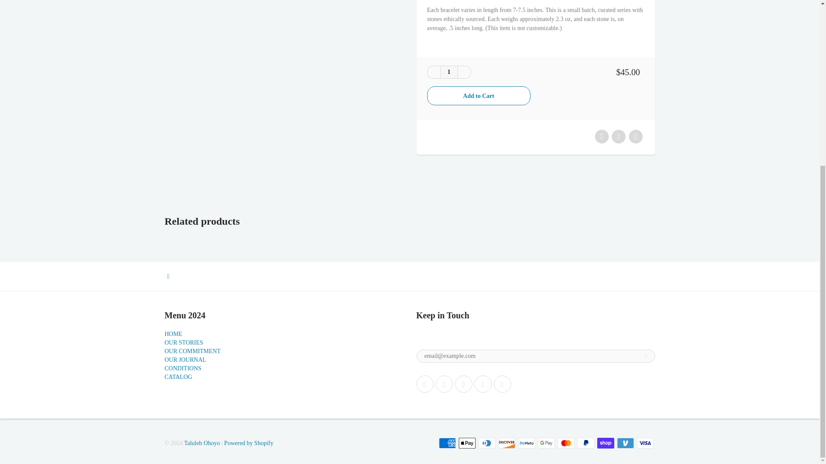  Describe the element at coordinates (546, 443) in the screenshot. I see `Google Pay` at that location.